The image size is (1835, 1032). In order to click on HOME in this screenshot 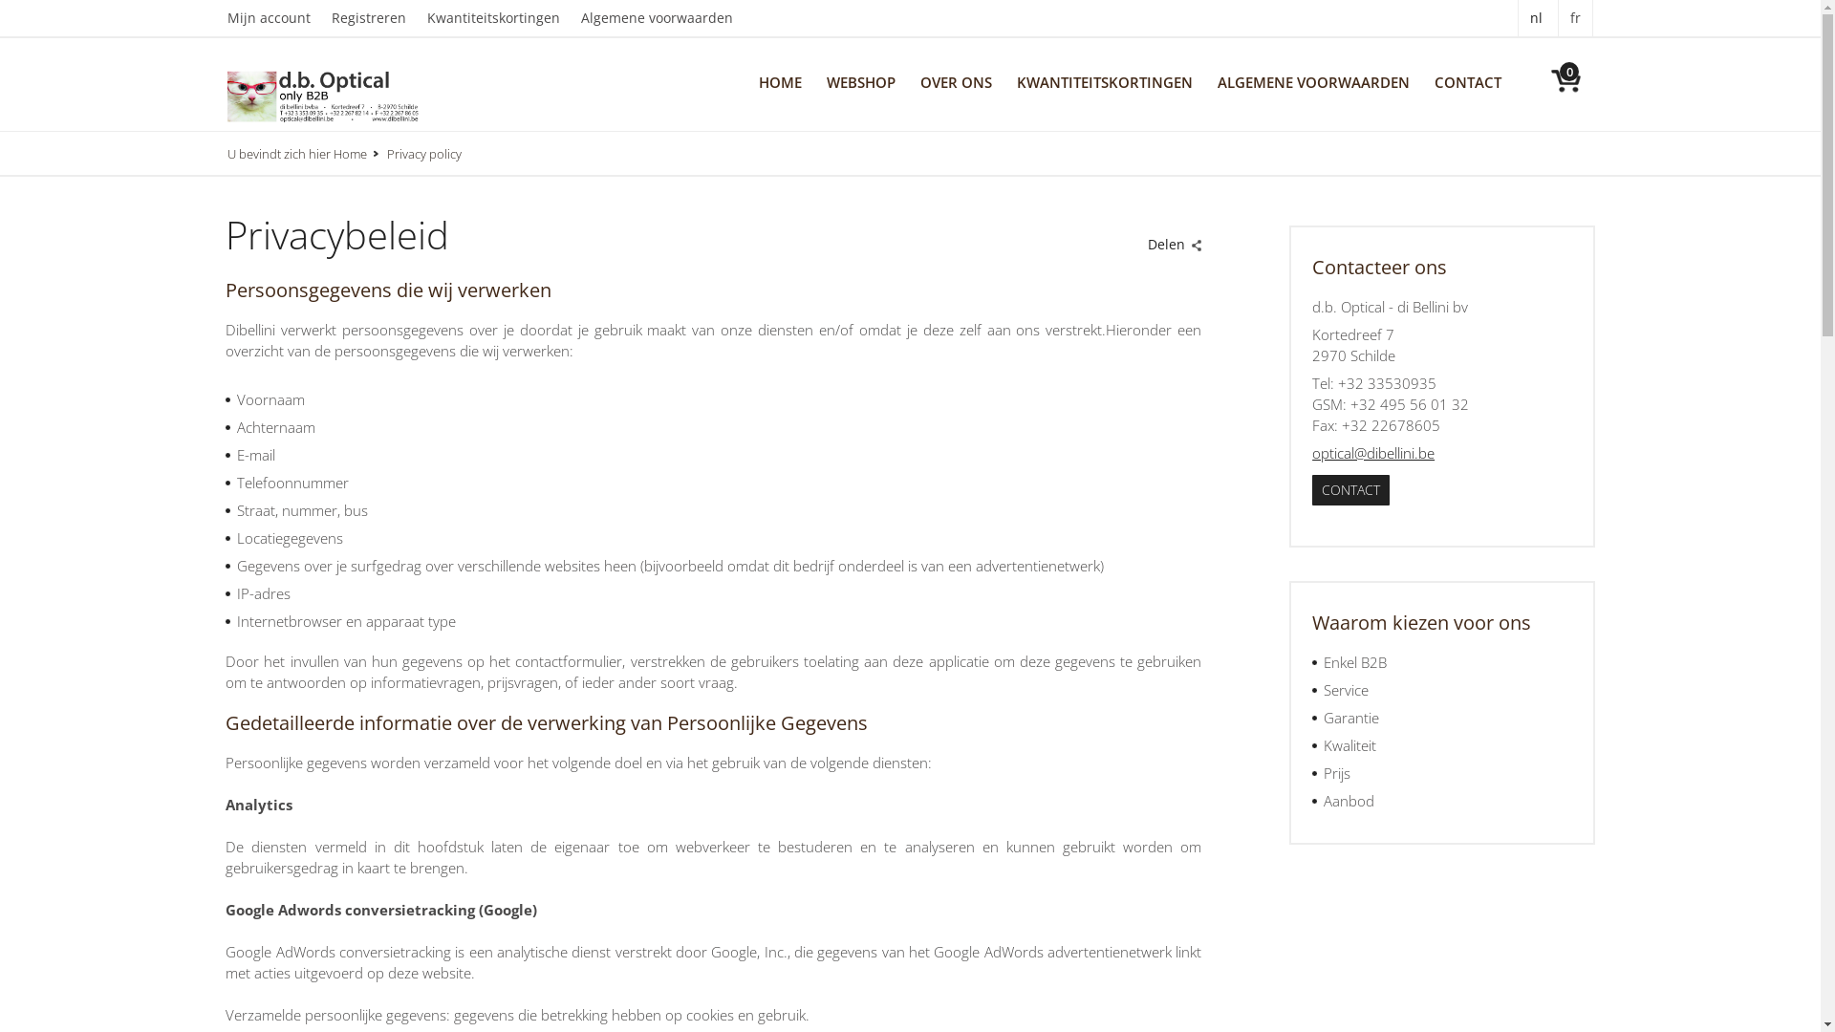, I will do `click(780, 80)`.